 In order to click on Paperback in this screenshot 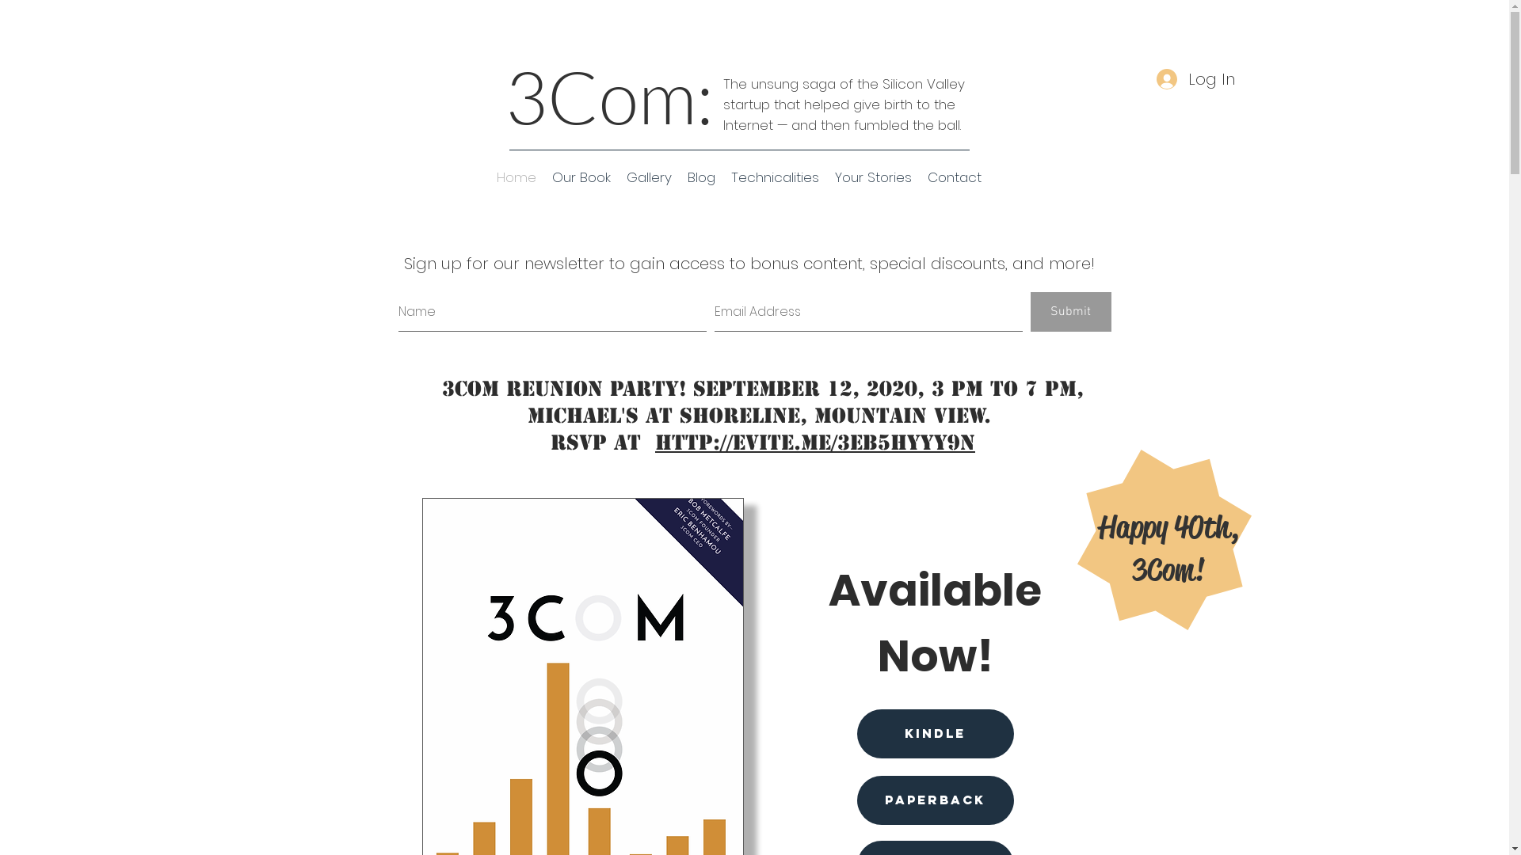, I will do `click(936, 800)`.